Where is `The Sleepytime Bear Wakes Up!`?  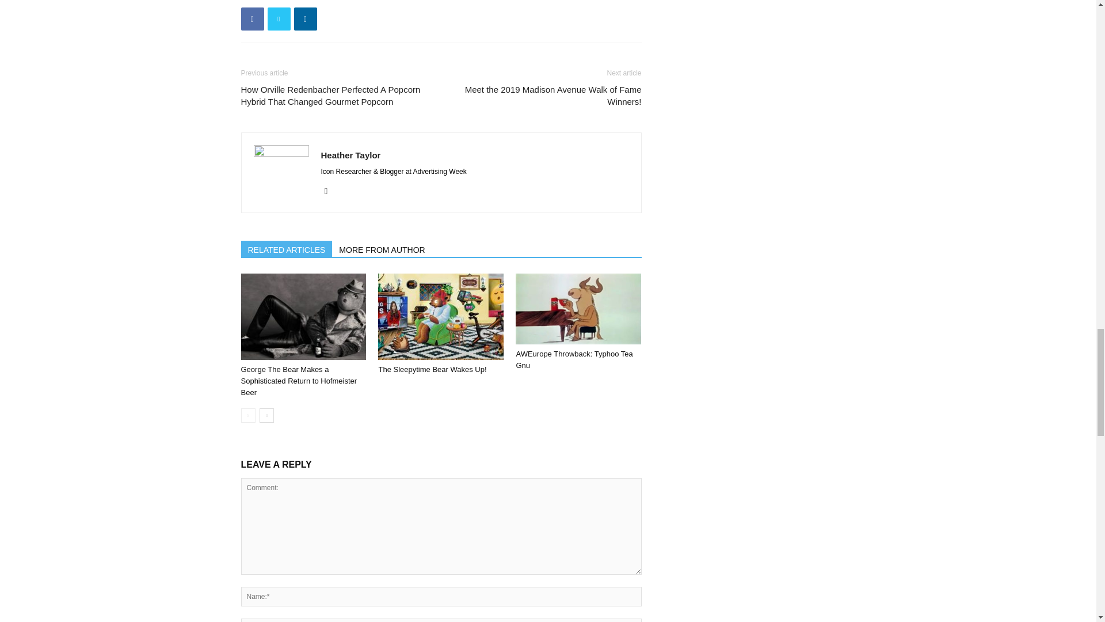
The Sleepytime Bear Wakes Up! is located at coordinates (441, 317).